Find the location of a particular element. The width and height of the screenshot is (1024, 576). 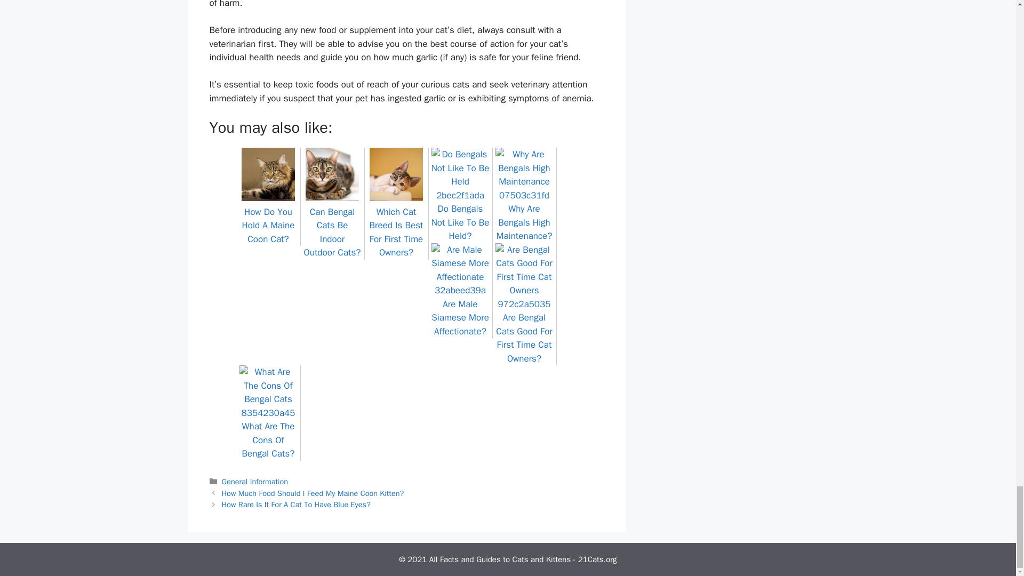

Can Bengal Cats Be Indoor Outdoor Cats? 2 is located at coordinates (332, 174).